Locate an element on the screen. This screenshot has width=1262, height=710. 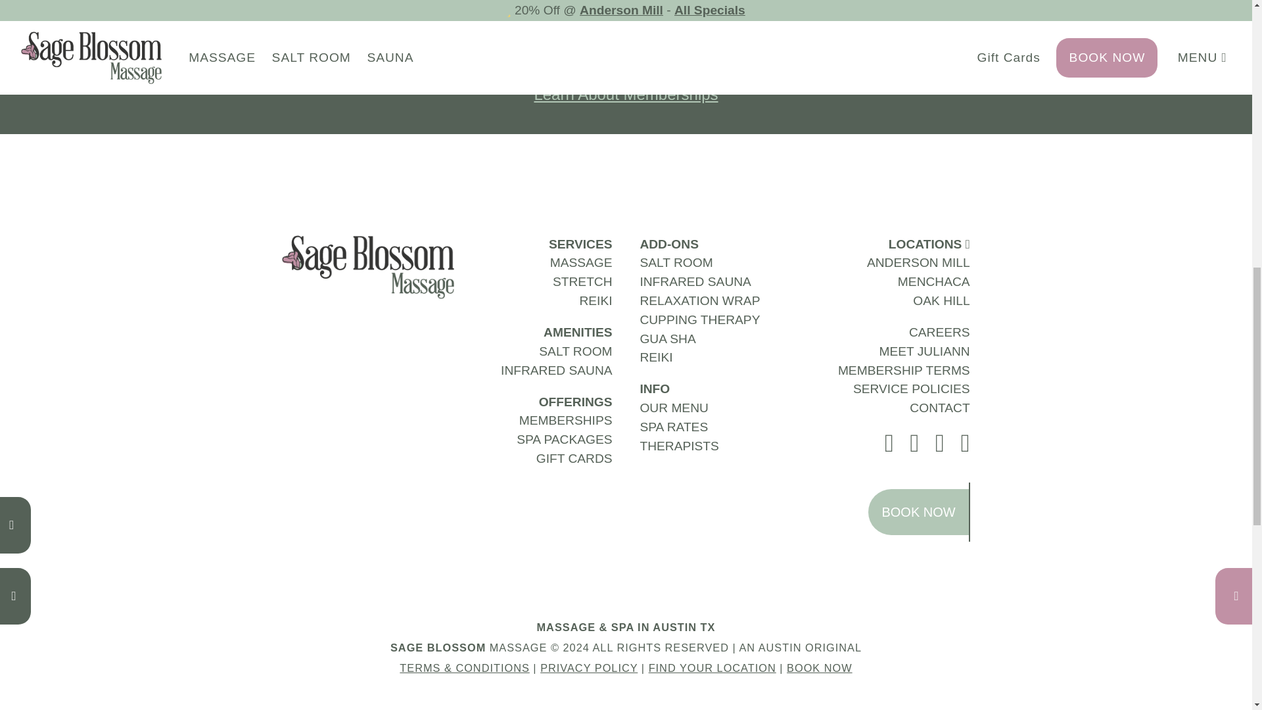
Learn About Memberships is located at coordinates (626, 93).